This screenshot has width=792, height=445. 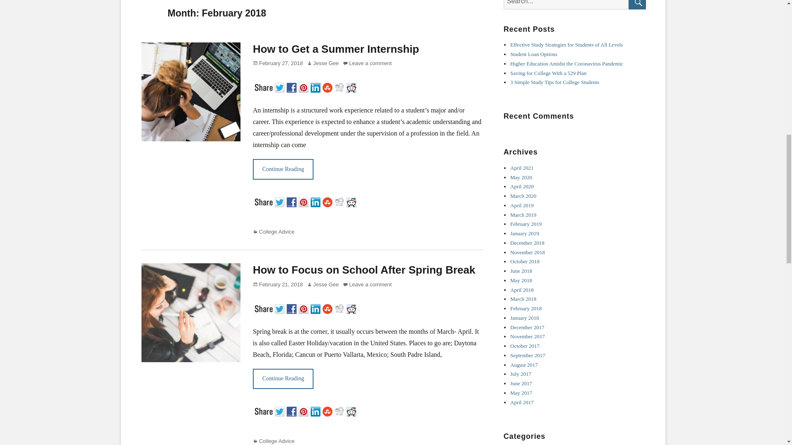 I want to click on Linkedin, so click(x=316, y=201).